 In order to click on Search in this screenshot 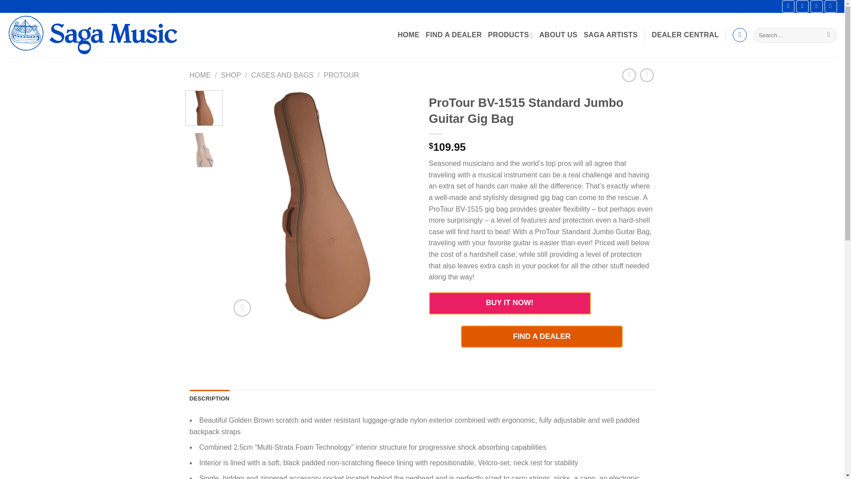, I will do `click(828, 35)`.